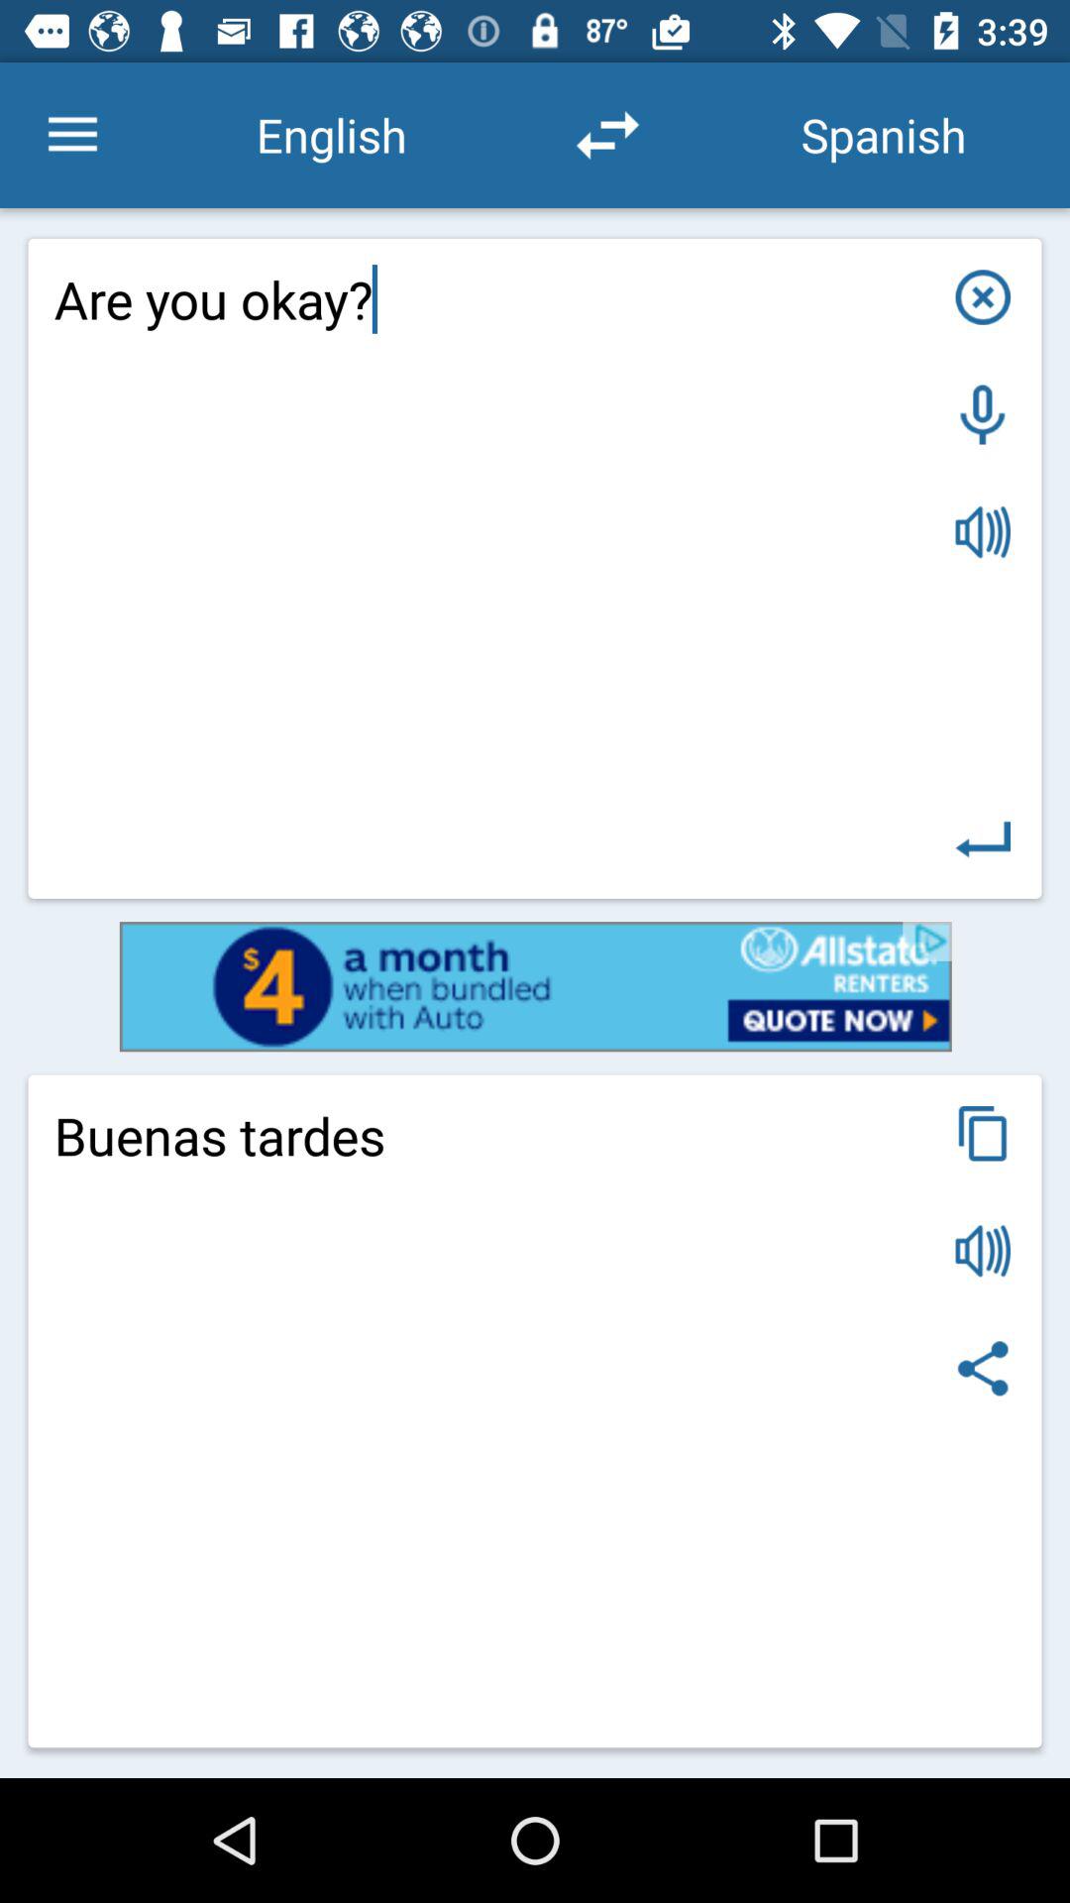  What do you see at coordinates (607, 135) in the screenshot?
I see `go to refresh` at bounding box center [607, 135].